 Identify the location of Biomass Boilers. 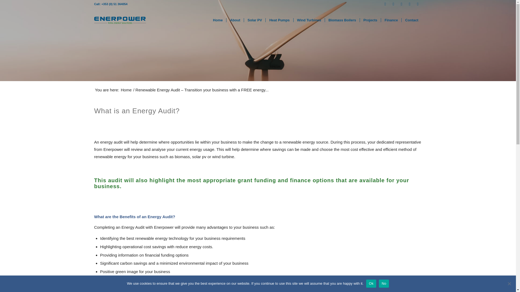
(342, 20).